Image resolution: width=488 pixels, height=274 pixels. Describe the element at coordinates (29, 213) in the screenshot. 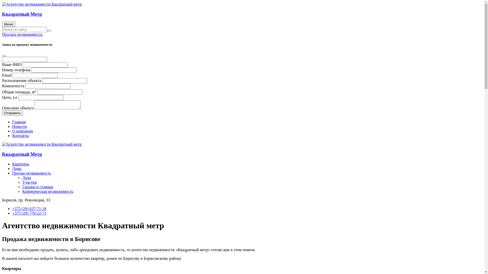

I see `+375 (29) 770-22-71` at that location.